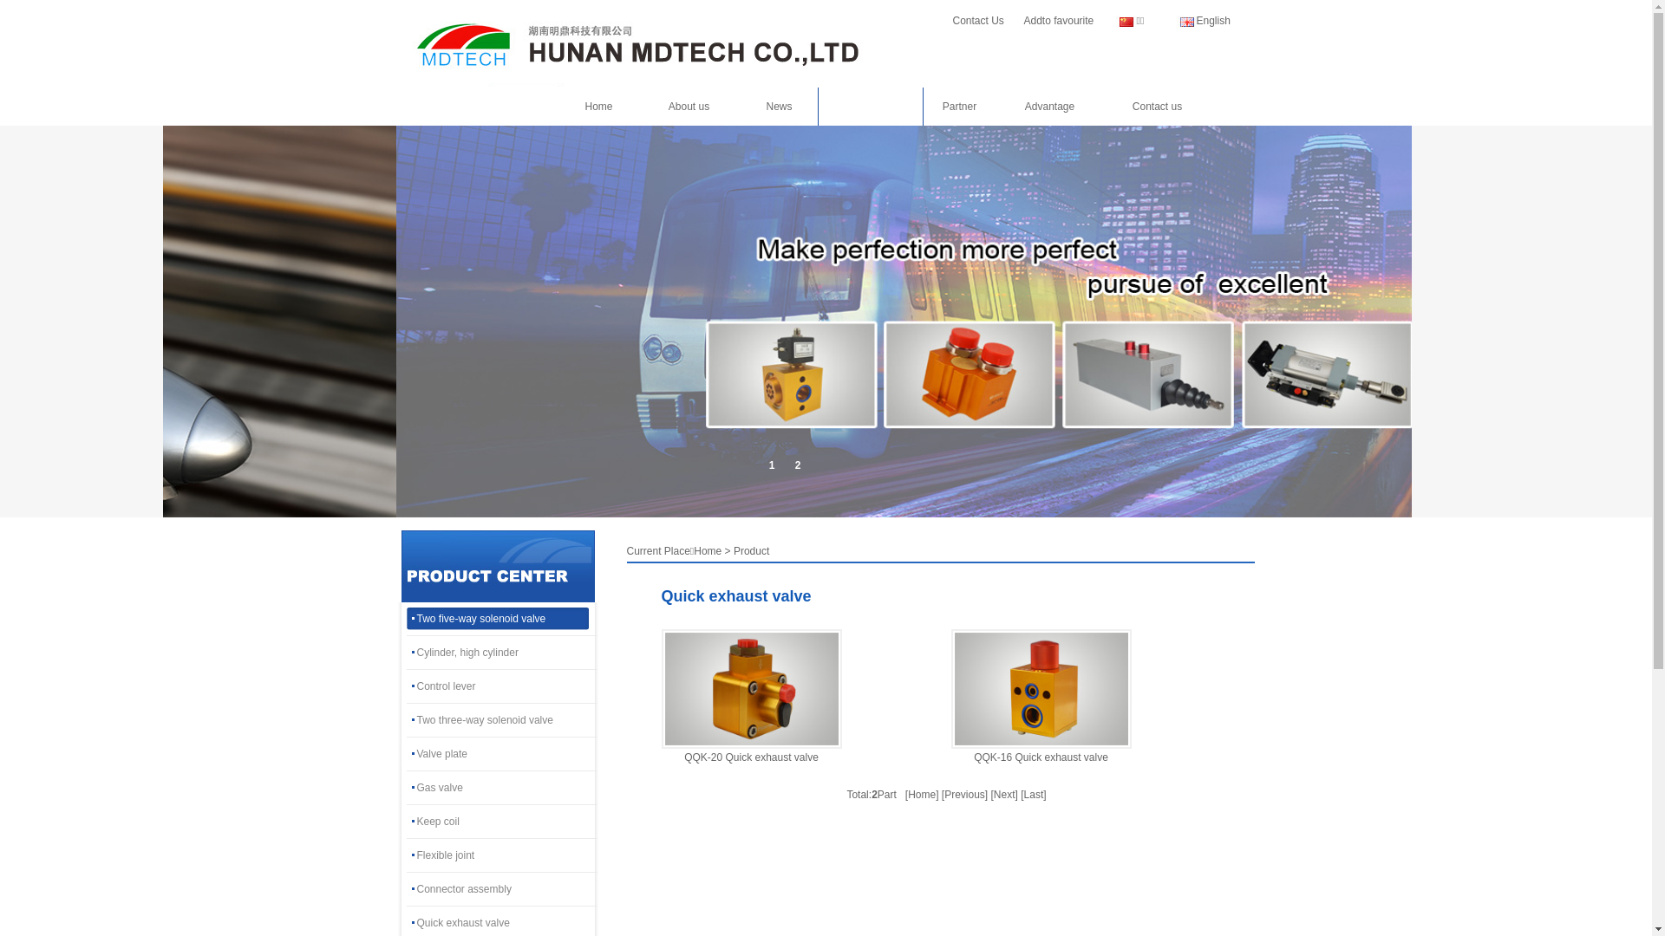 Image resolution: width=1665 pixels, height=936 pixels. Describe the element at coordinates (959, 106) in the screenshot. I see `Partner` at that location.